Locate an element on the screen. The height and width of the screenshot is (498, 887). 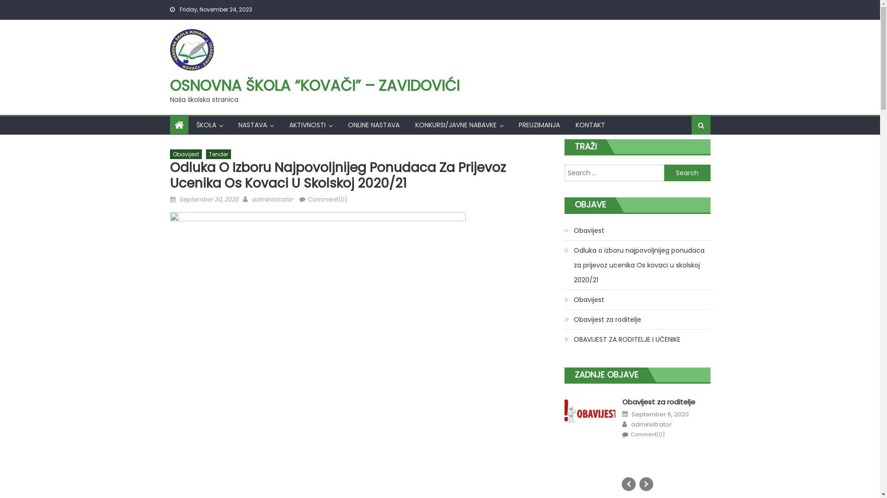
Obavijest is located at coordinates (584, 231).